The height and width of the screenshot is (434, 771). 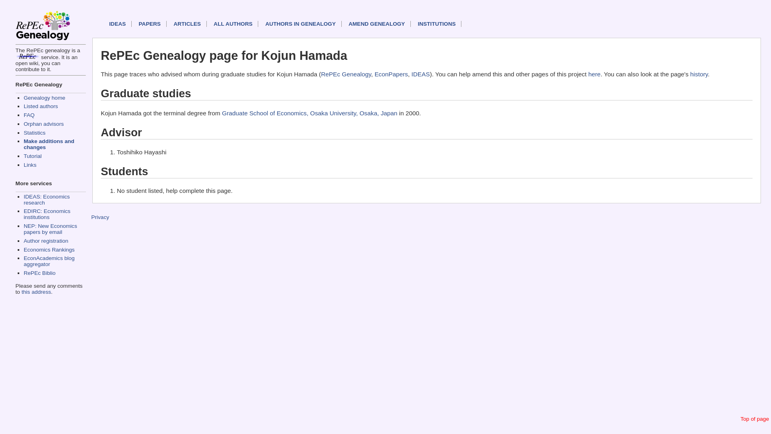 What do you see at coordinates (379, 23) in the screenshot?
I see `AMEND GENEALOGY` at bounding box center [379, 23].